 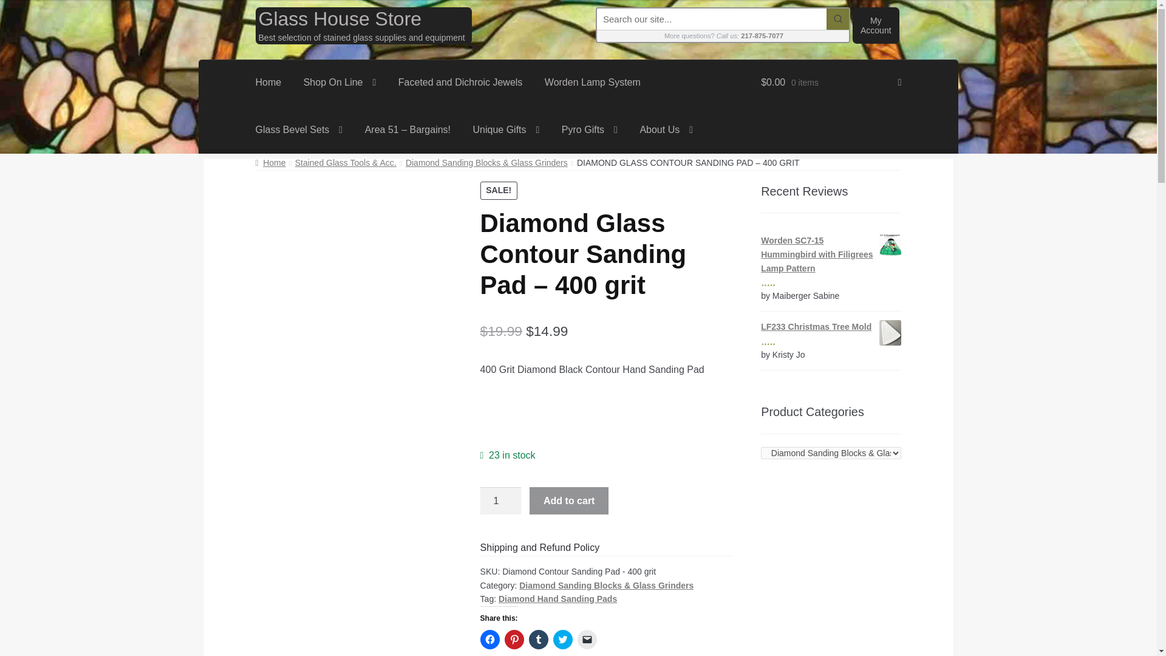 What do you see at coordinates (712, 19) in the screenshot?
I see `Search our site...` at bounding box center [712, 19].